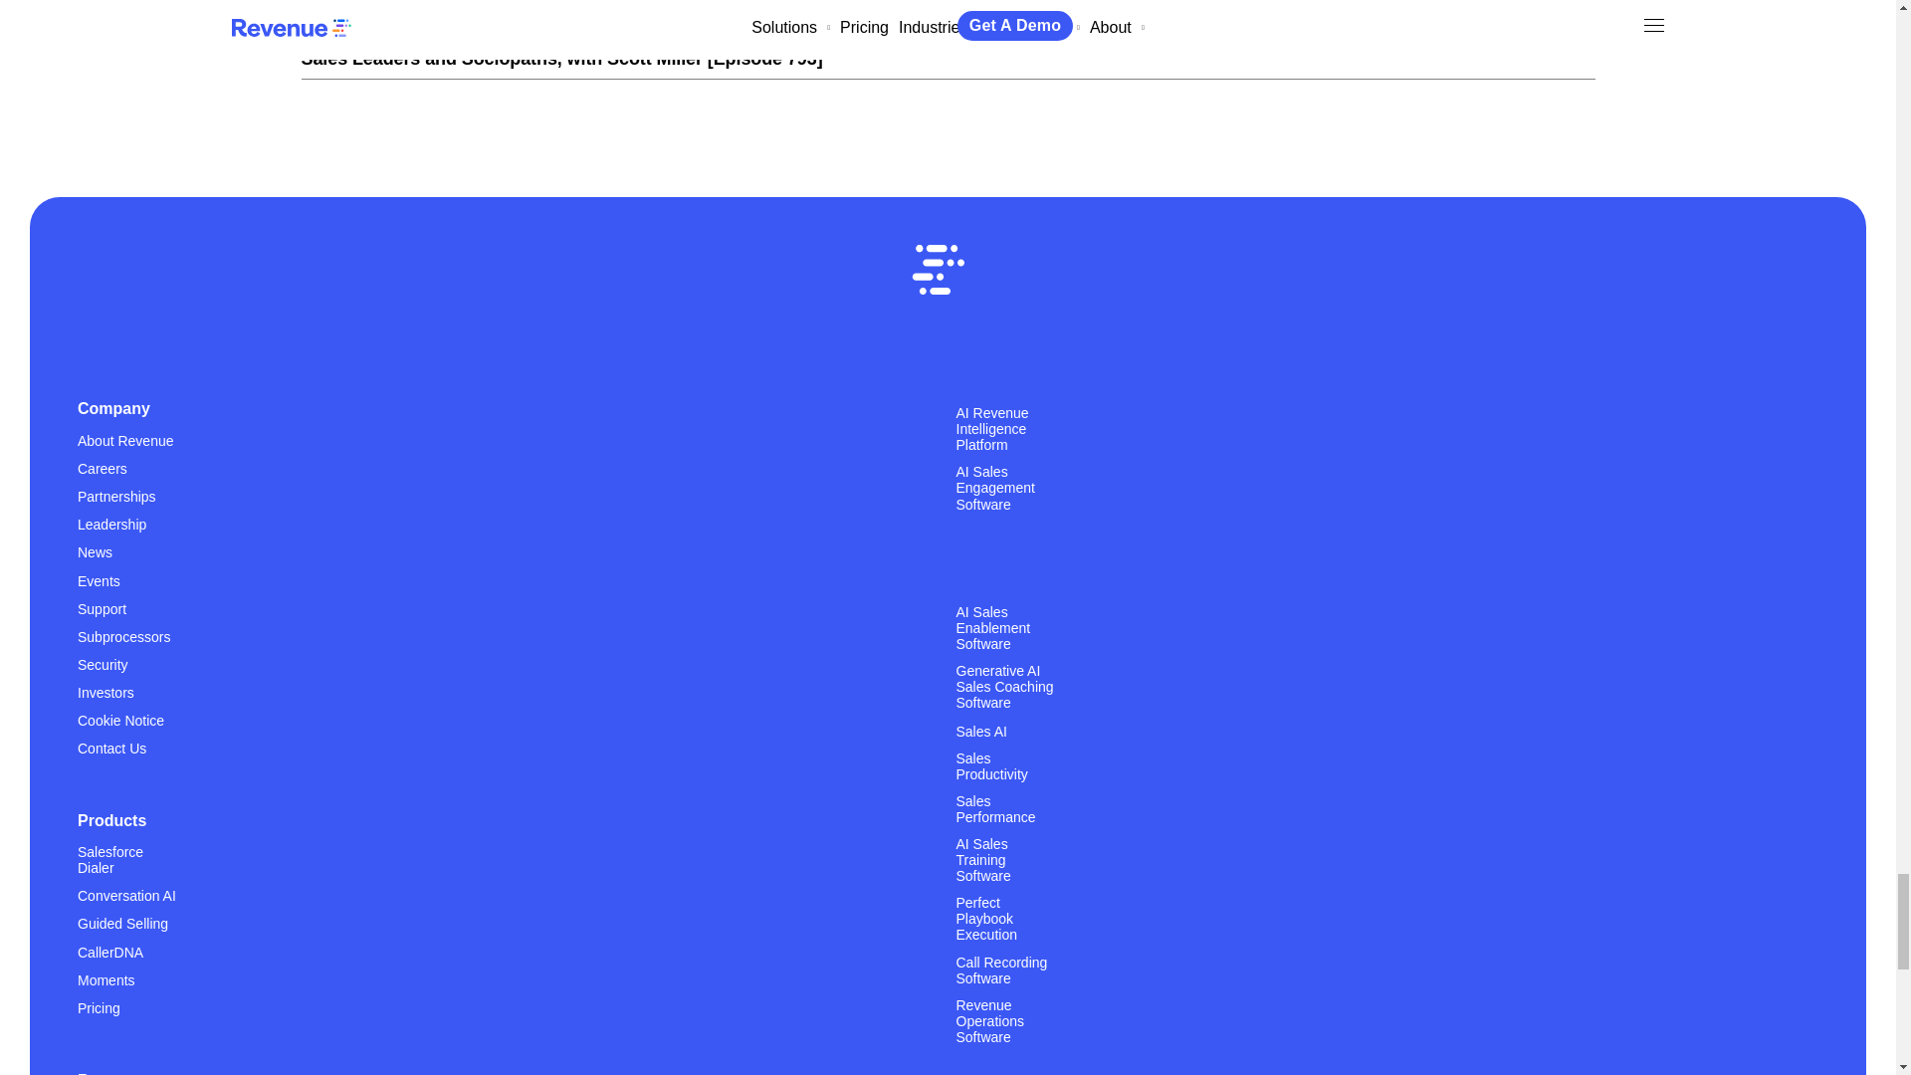  What do you see at coordinates (127, 867) in the screenshot?
I see `Salesforce Dialer` at bounding box center [127, 867].